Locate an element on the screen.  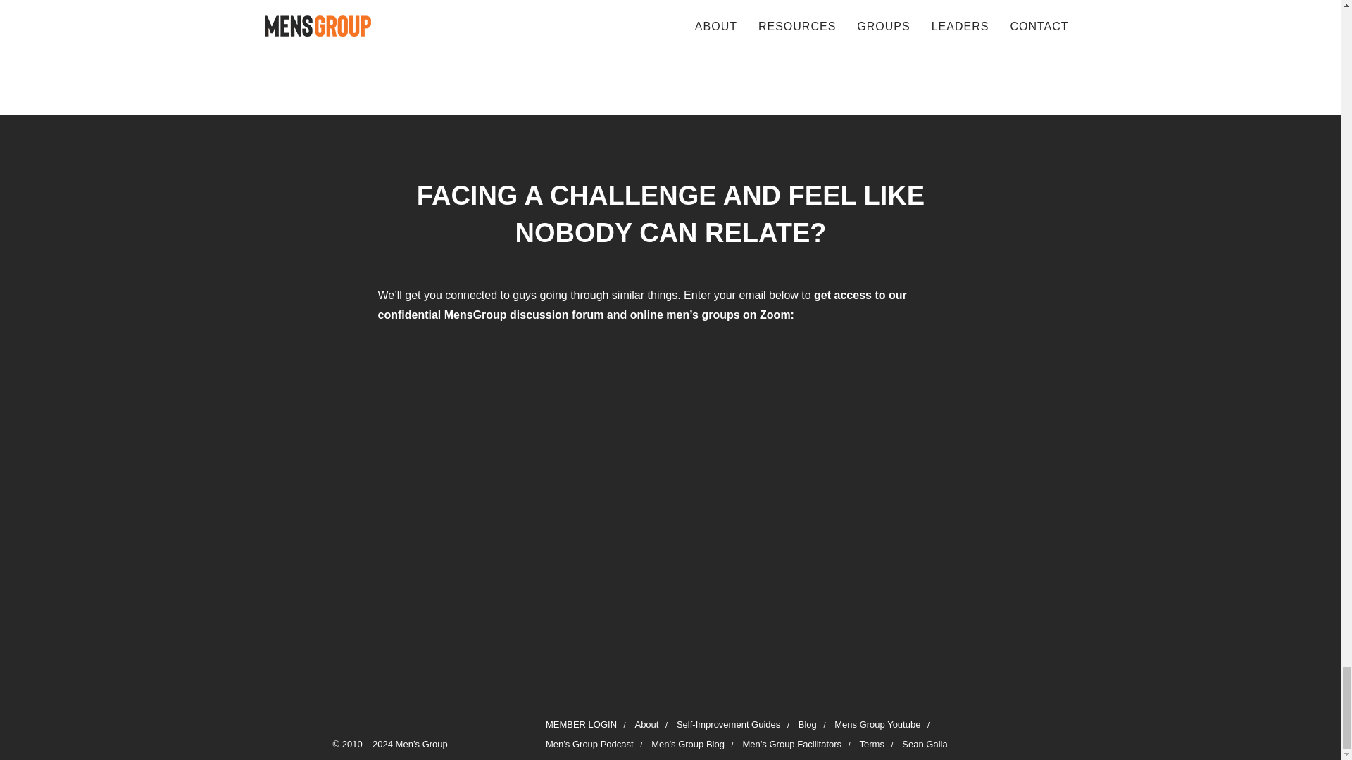
Terms is located at coordinates (872, 743).